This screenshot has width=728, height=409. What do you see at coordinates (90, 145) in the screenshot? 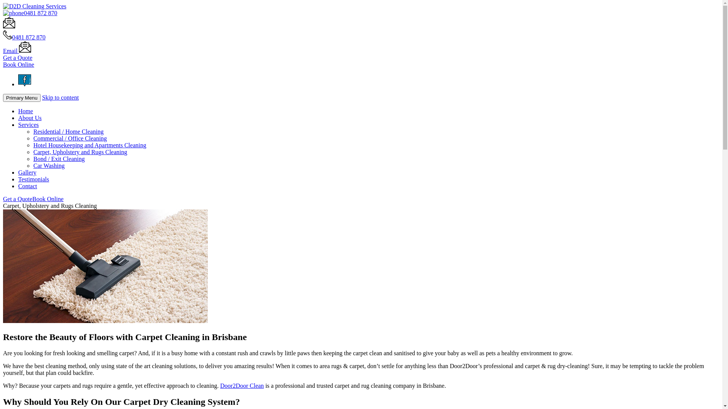
I see `Hotel Housekeeping and Apartments Cleaning` at bounding box center [90, 145].